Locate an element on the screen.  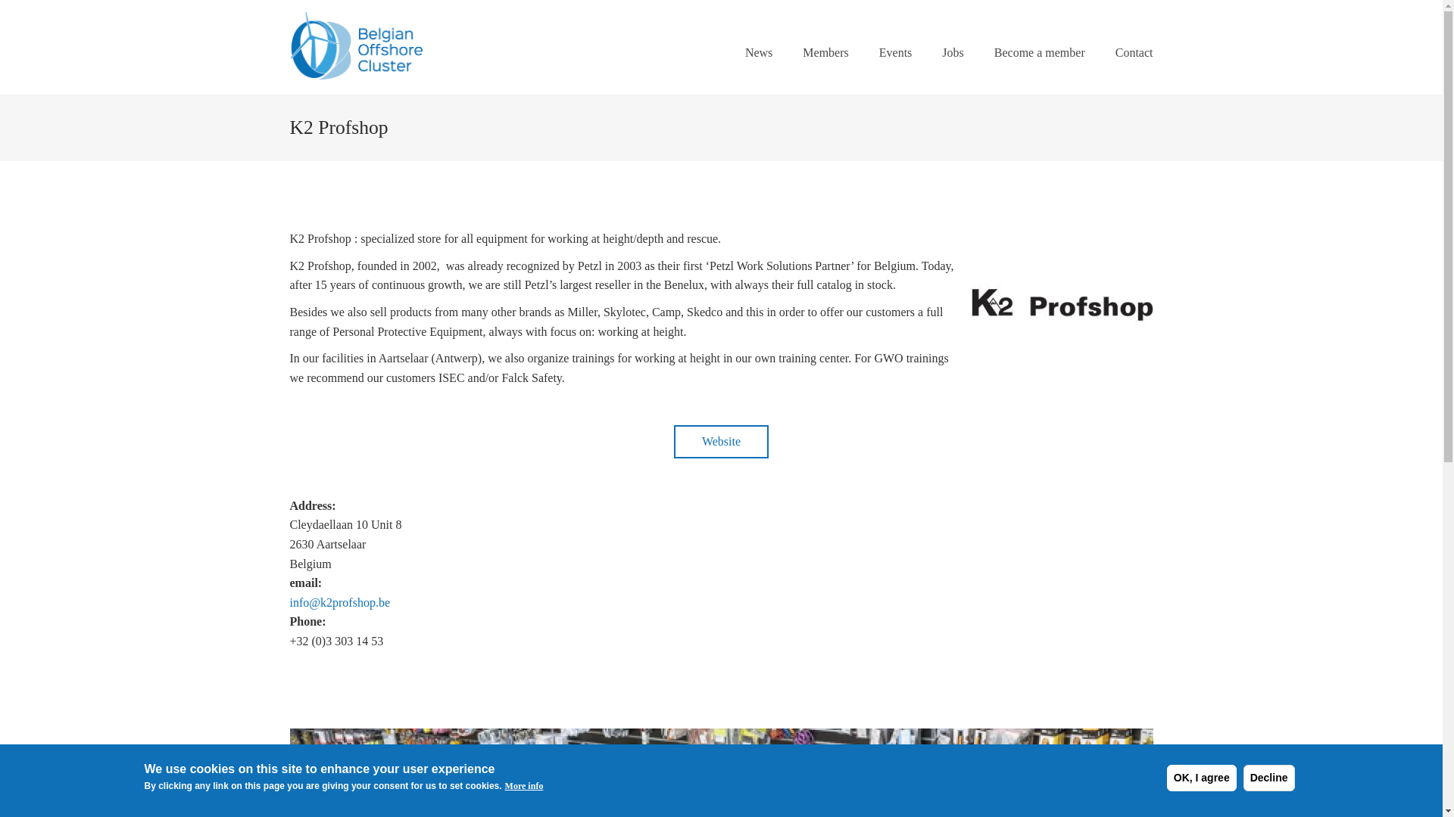
OK, I agree is located at coordinates (1202, 778).